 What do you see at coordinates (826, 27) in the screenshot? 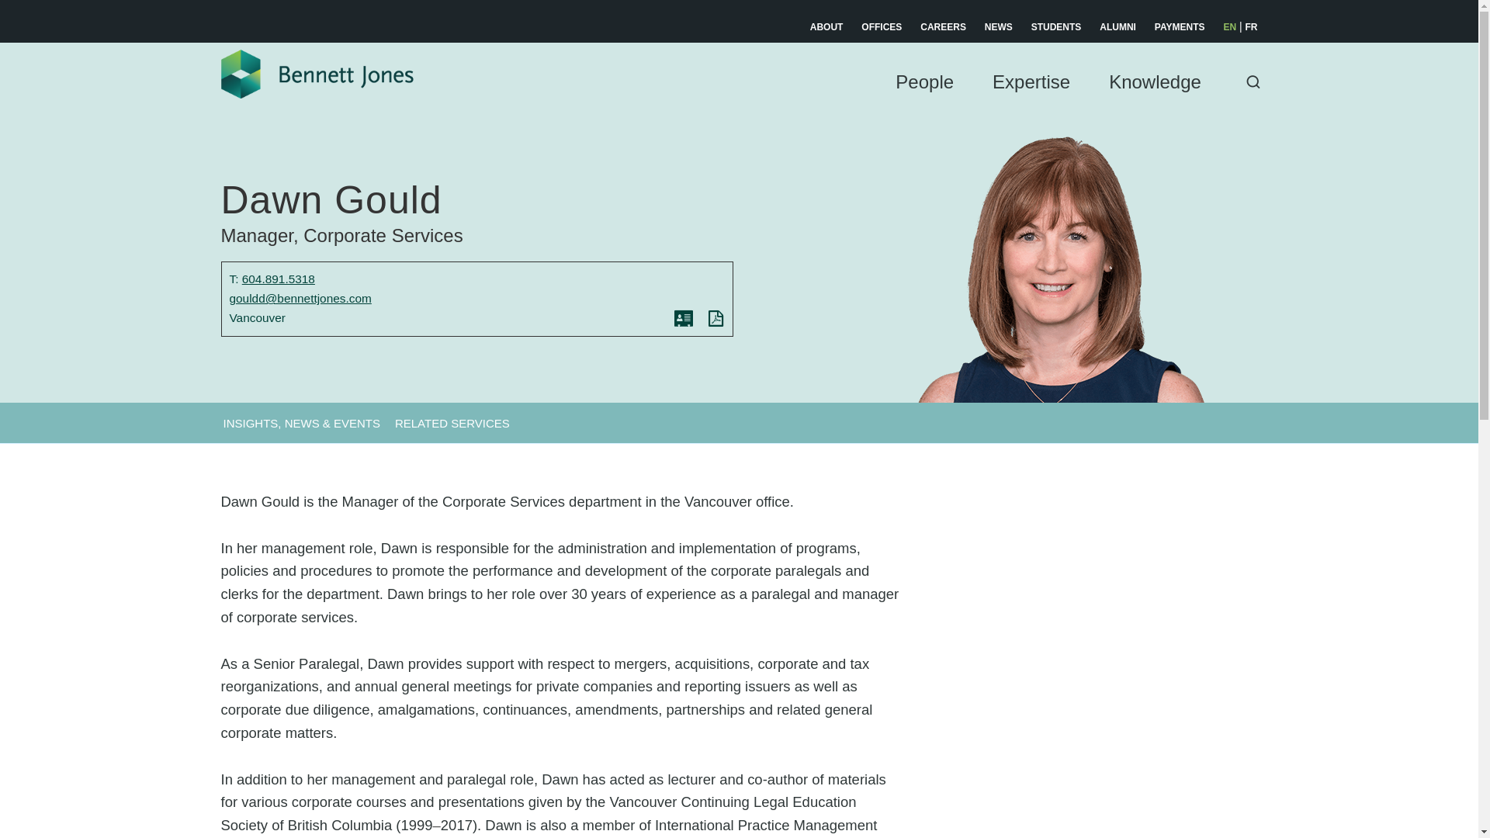
I see `ABOUT` at bounding box center [826, 27].